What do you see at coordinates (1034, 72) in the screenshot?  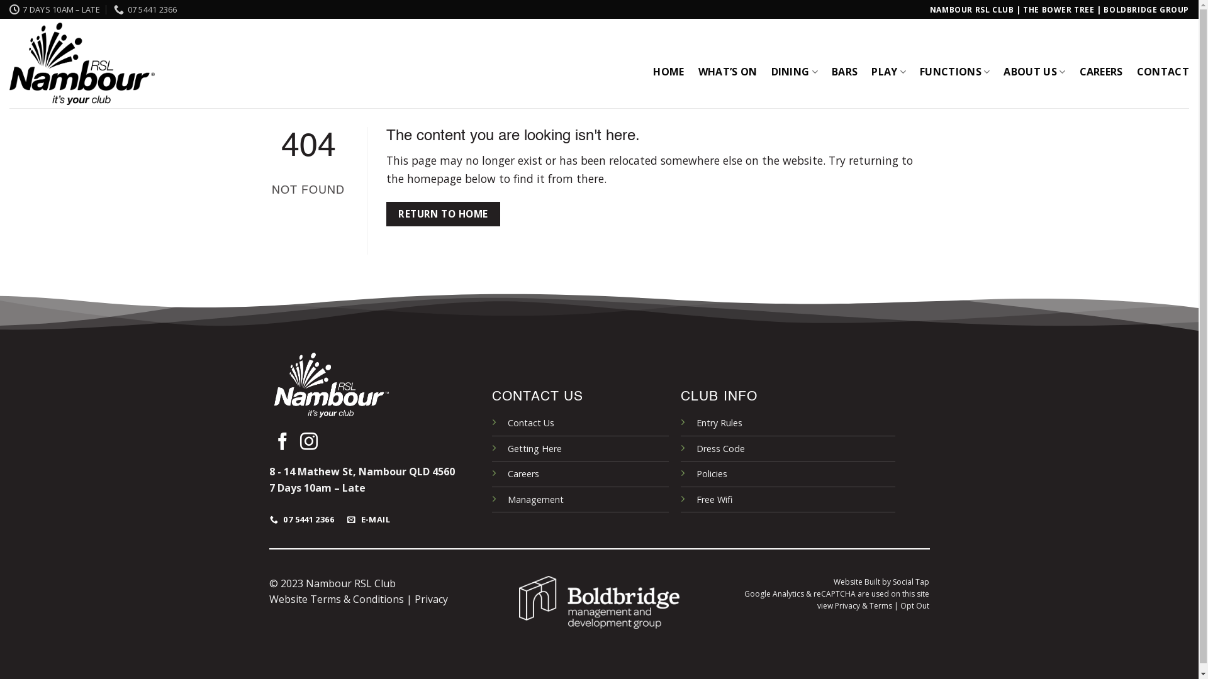 I see `ABOUT US` at bounding box center [1034, 72].